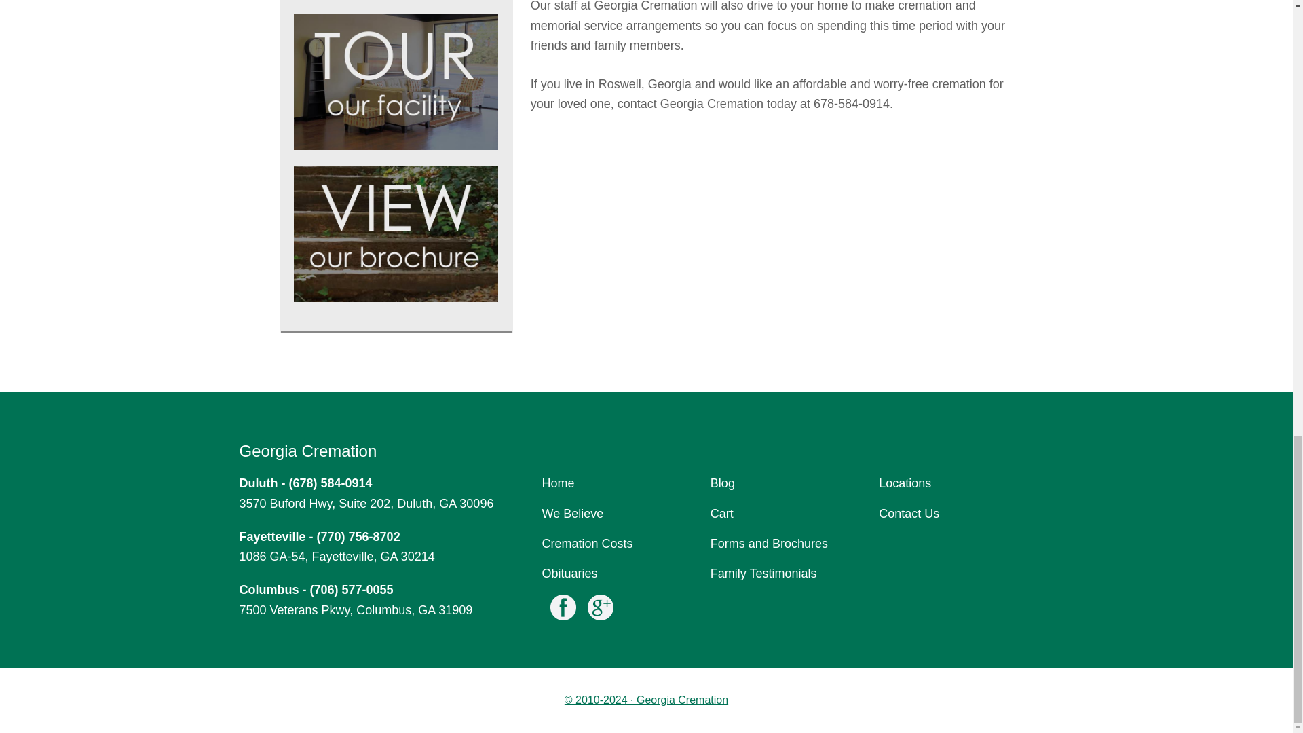  Describe the element at coordinates (905, 483) in the screenshot. I see `Locations` at that location.